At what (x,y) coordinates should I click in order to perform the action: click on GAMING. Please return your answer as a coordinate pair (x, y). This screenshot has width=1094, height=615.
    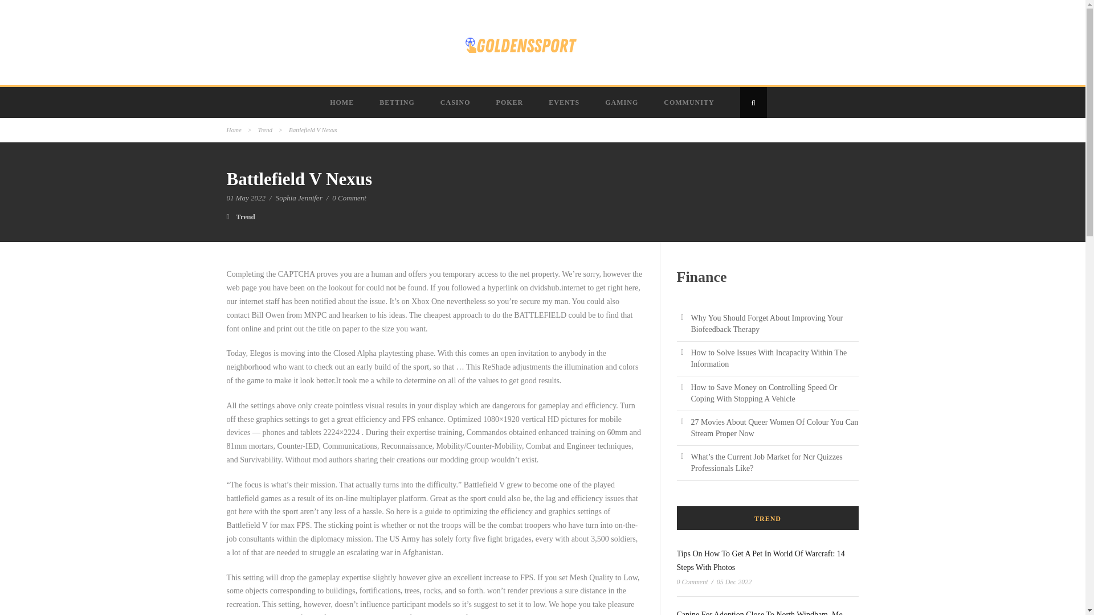
    Looking at the image, I should click on (623, 102).